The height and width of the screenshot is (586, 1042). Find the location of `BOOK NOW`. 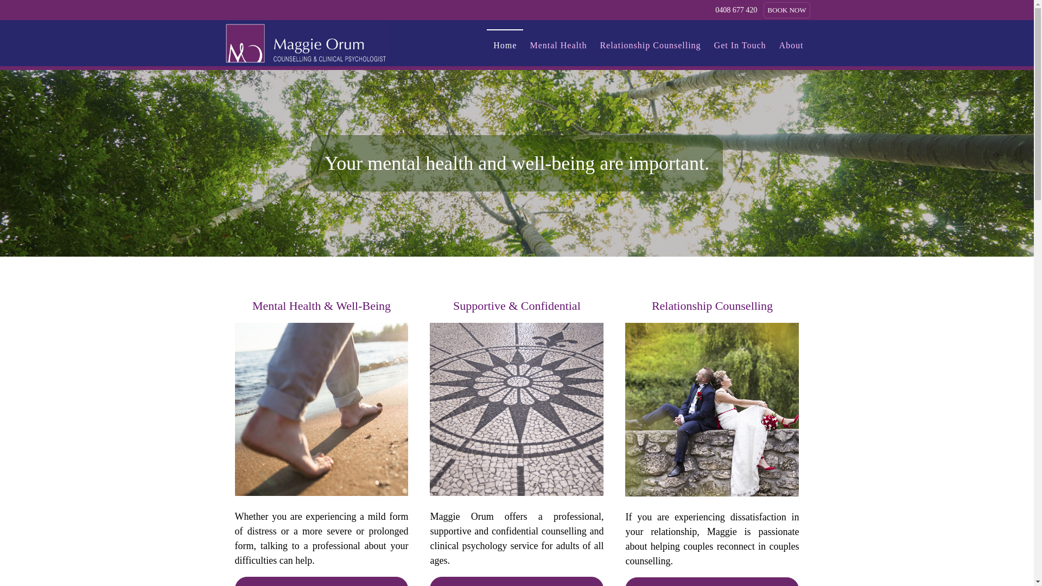

BOOK NOW is located at coordinates (787, 10).